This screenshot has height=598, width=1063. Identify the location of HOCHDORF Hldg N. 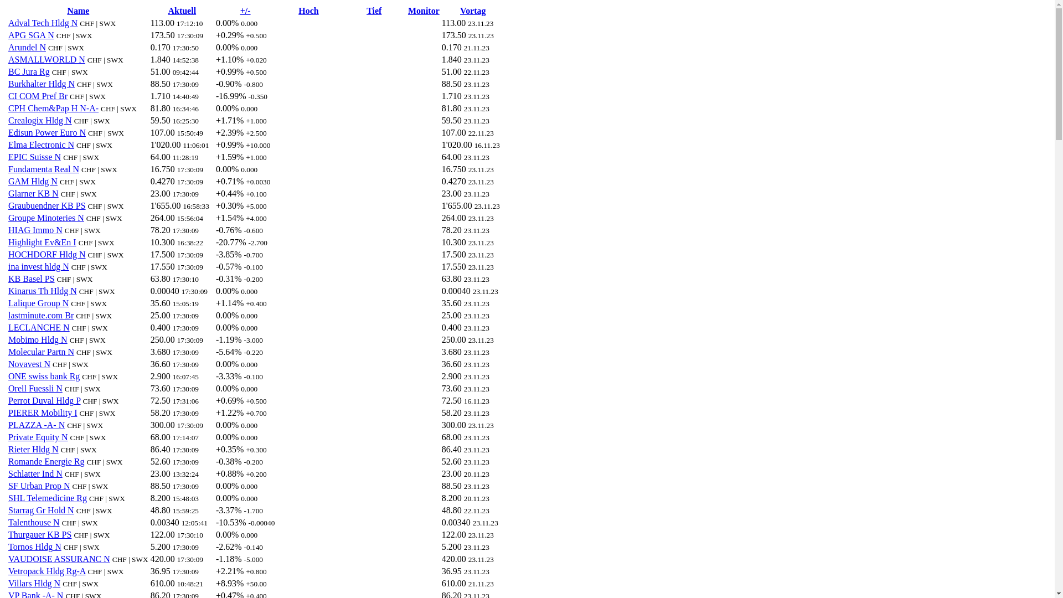
(47, 255).